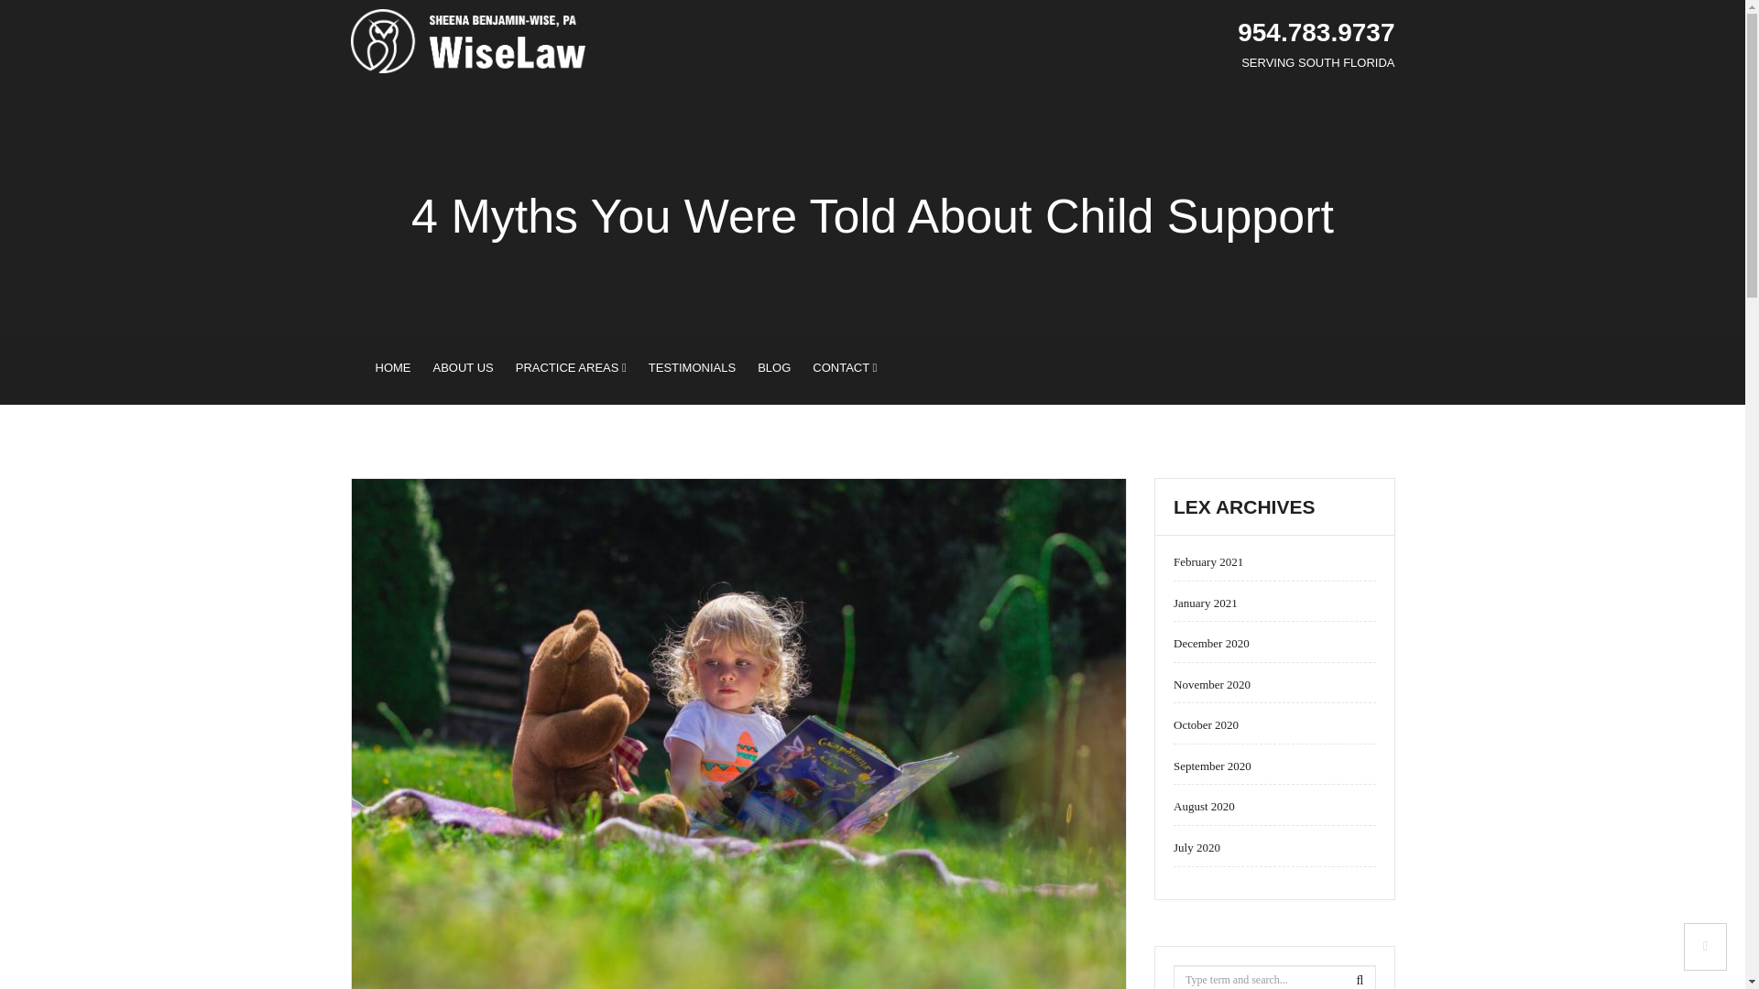  What do you see at coordinates (1211, 643) in the screenshot?
I see `December 2020` at bounding box center [1211, 643].